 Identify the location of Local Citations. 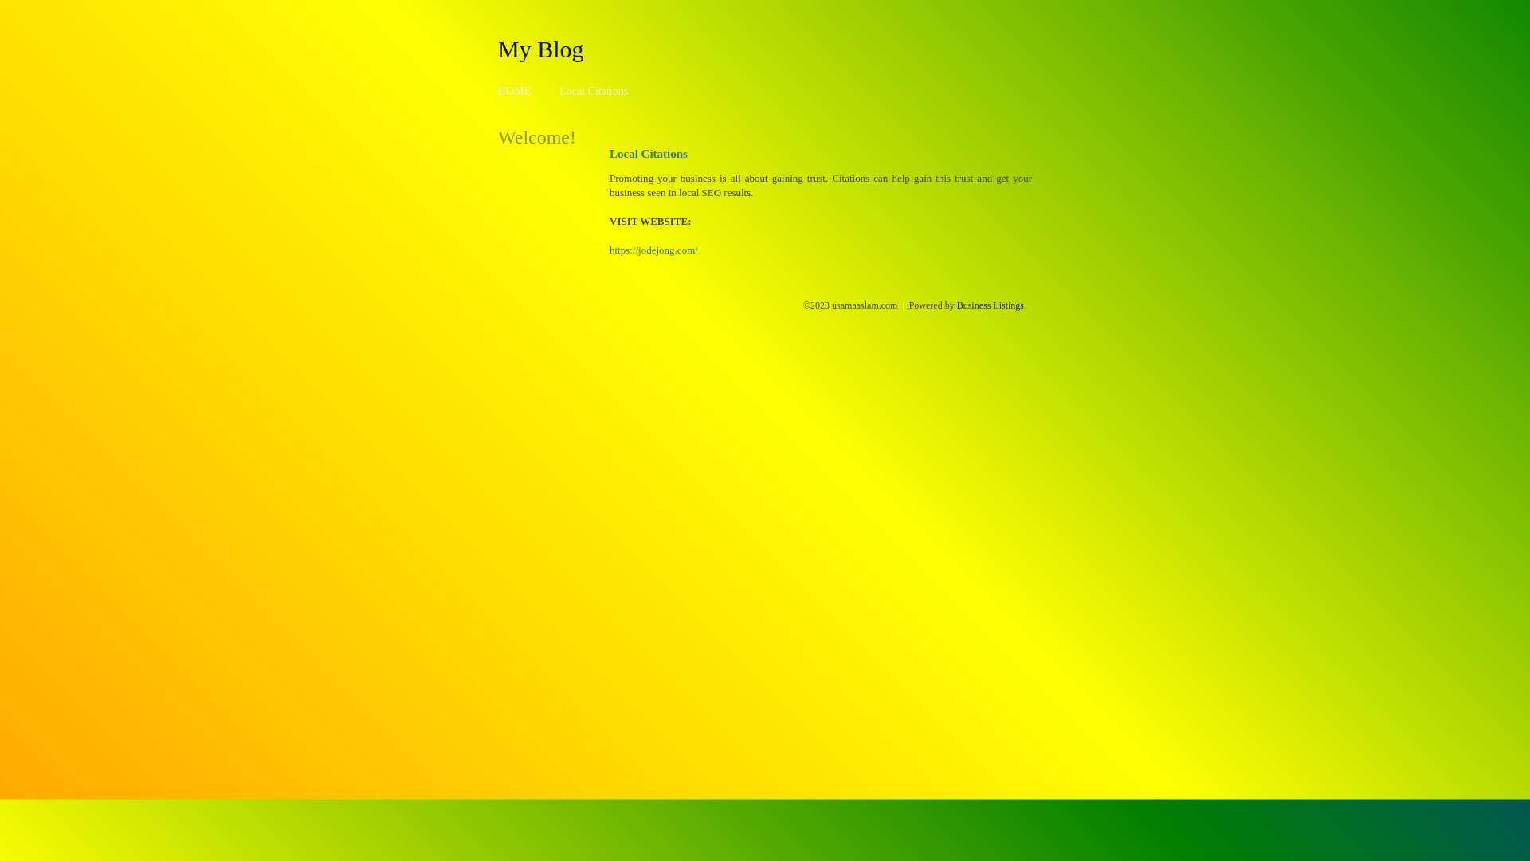
(594, 91).